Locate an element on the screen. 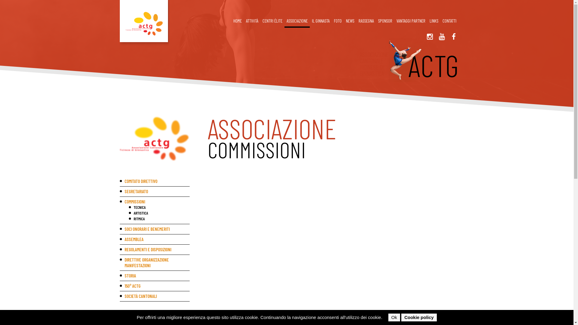  VANTAGGI PARTNER is located at coordinates (411, 21).